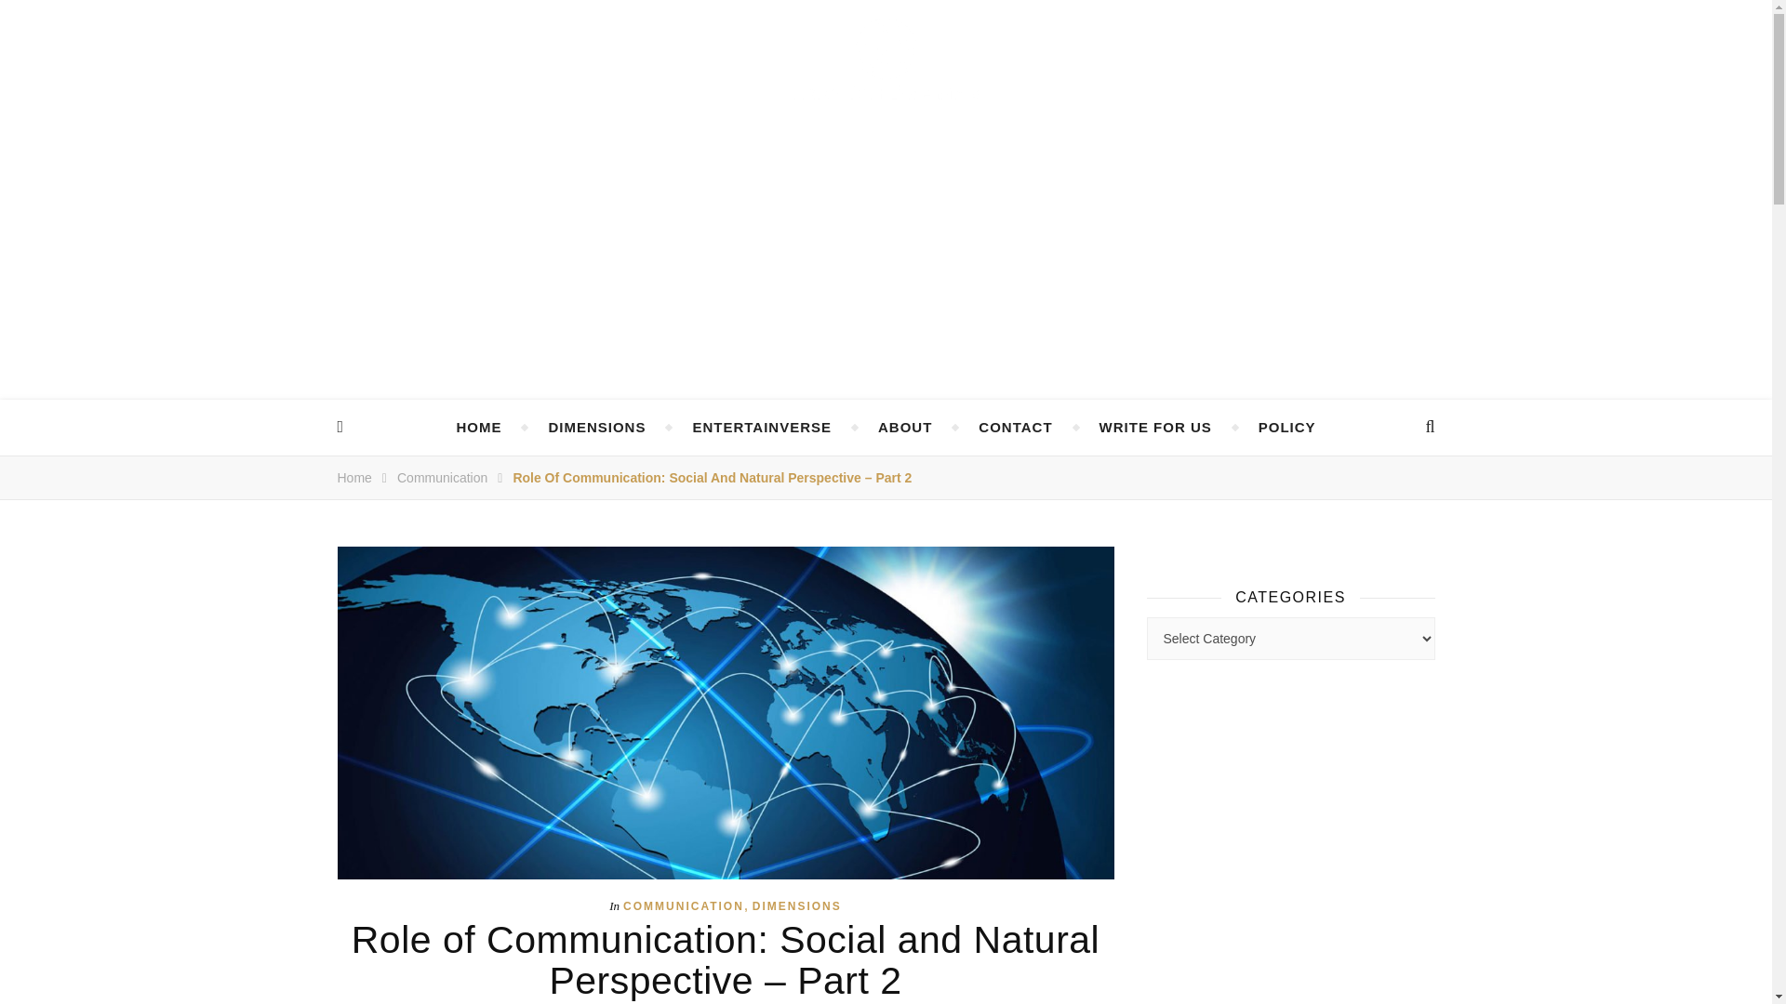  I want to click on ENTERTAINVERSE, so click(762, 428).